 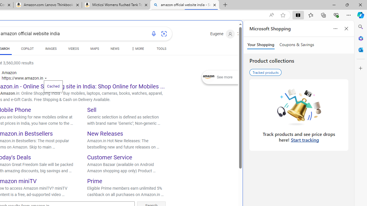 I want to click on New Releases, so click(x=105, y=133).